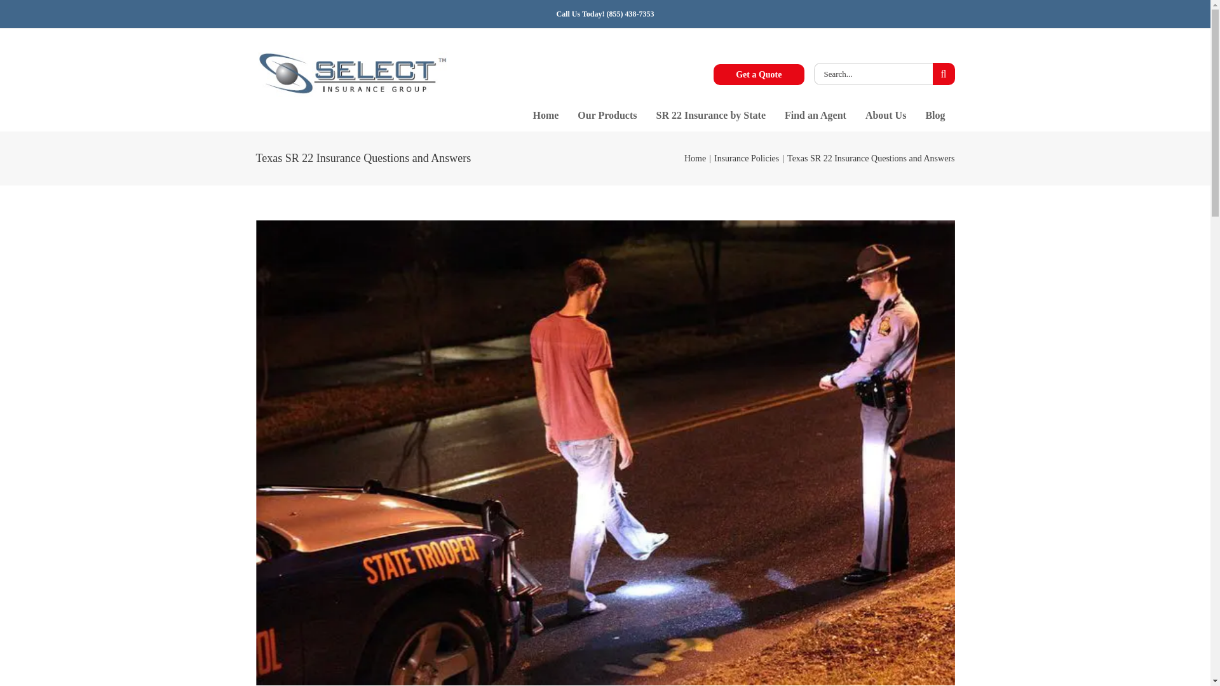 Image resolution: width=1220 pixels, height=686 pixels. Describe the element at coordinates (607, 116) in the screenshot. I see `Our Products` at that location.